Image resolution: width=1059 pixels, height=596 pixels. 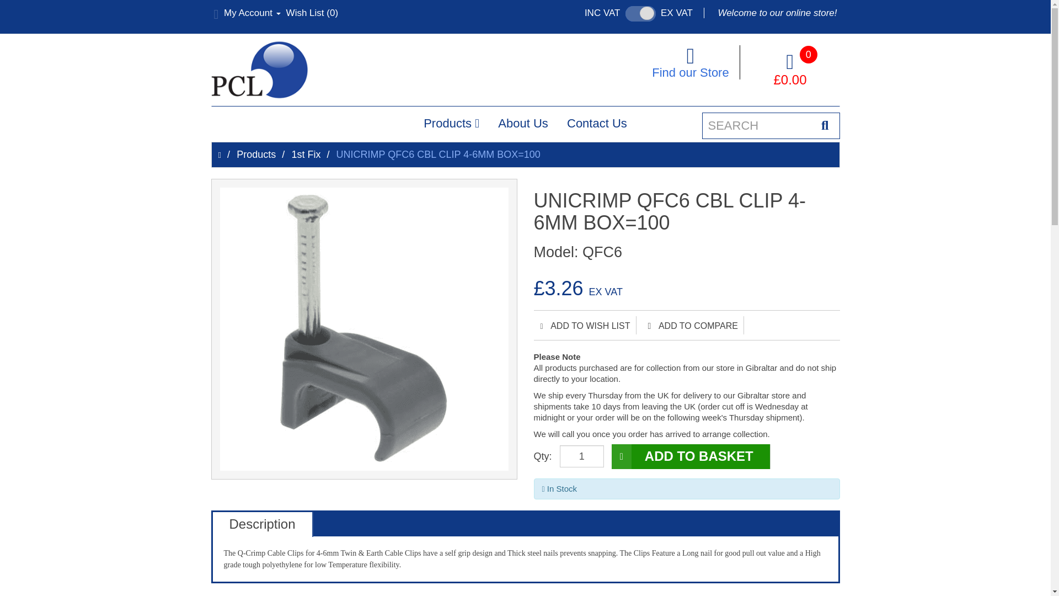 What do you see at coordinates (597, 123) in the screenshot?
I see `Contact Us` at bounding box center [597, 123].